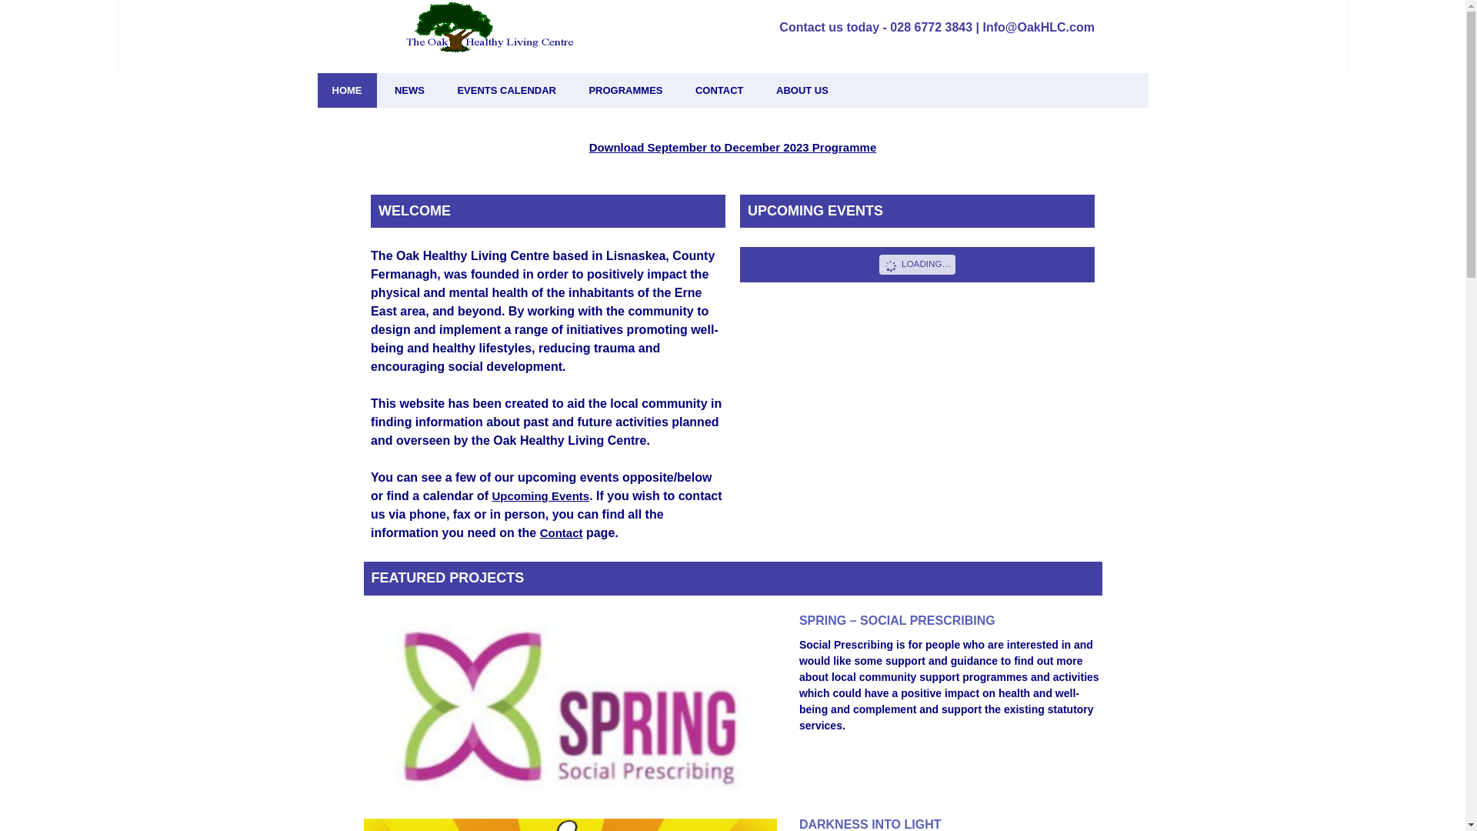 This screenshot has width=1477, height=831. What do you see at coordinates (506, 91) in the screenshot?
I see `EVENTS CALENDAR` at bounding box center [506, 91].